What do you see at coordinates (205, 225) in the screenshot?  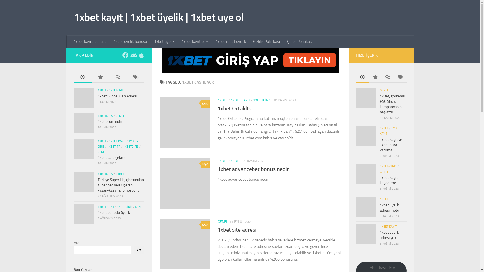 I see `0` at bounding box center [205, 225].